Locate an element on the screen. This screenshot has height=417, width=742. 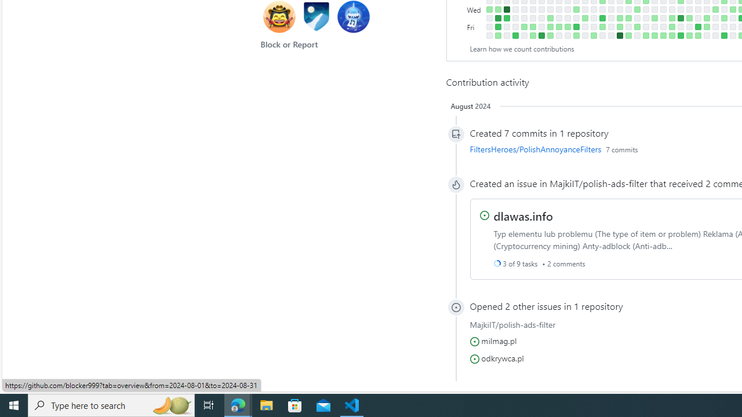
8 contributions on February 17th. is located at coordinates (541, 35).